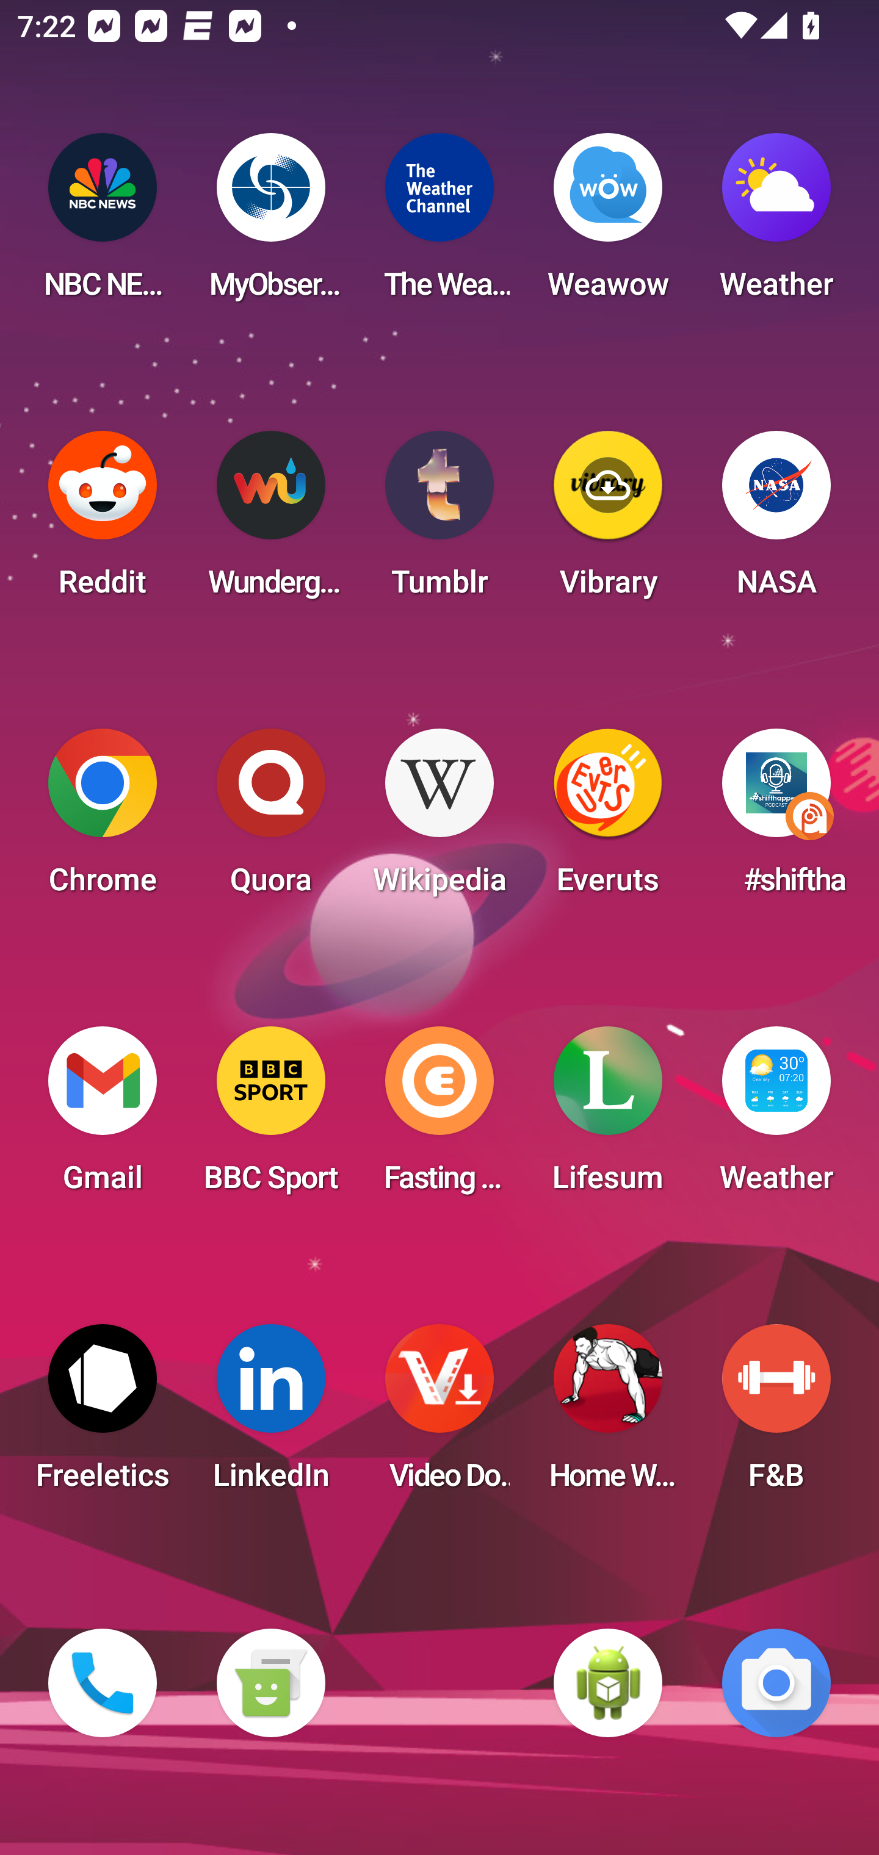 The height and width of the screenshot is (1855, 879). Describe the element at coordinates (103, 1683) in the screenshot. I see `Phone` at that location.